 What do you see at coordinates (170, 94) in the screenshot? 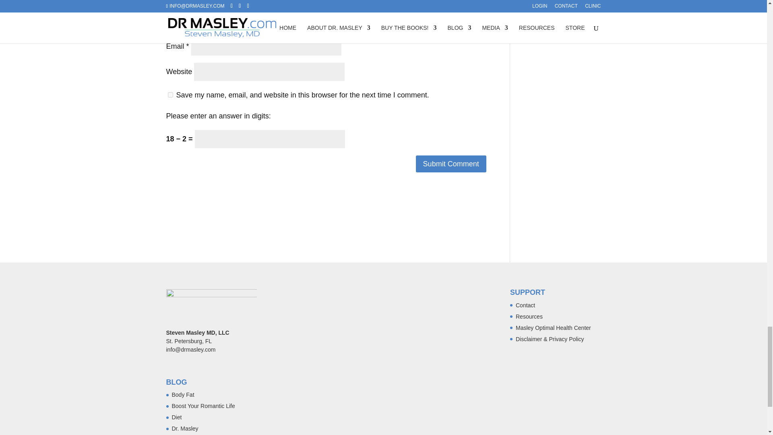
I see `yes` at bounding box center [170, 94].